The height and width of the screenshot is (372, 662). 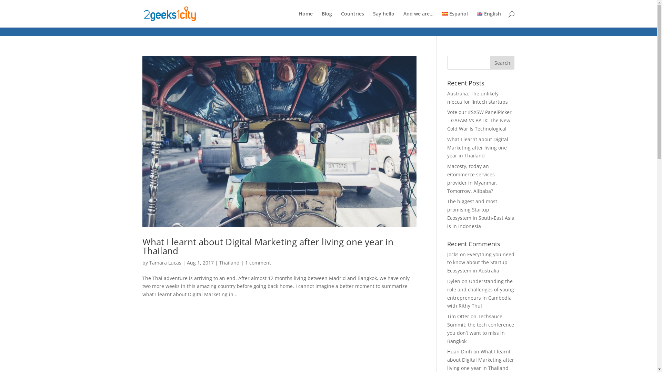 I want to click on English, so click(x=489, y=19).